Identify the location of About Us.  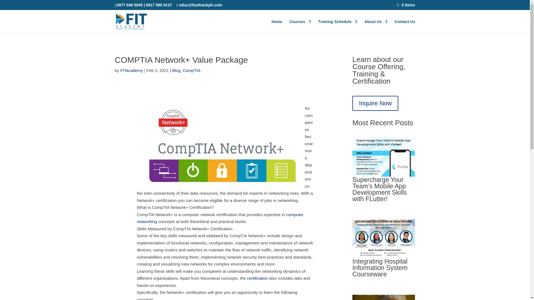
(375, 26).